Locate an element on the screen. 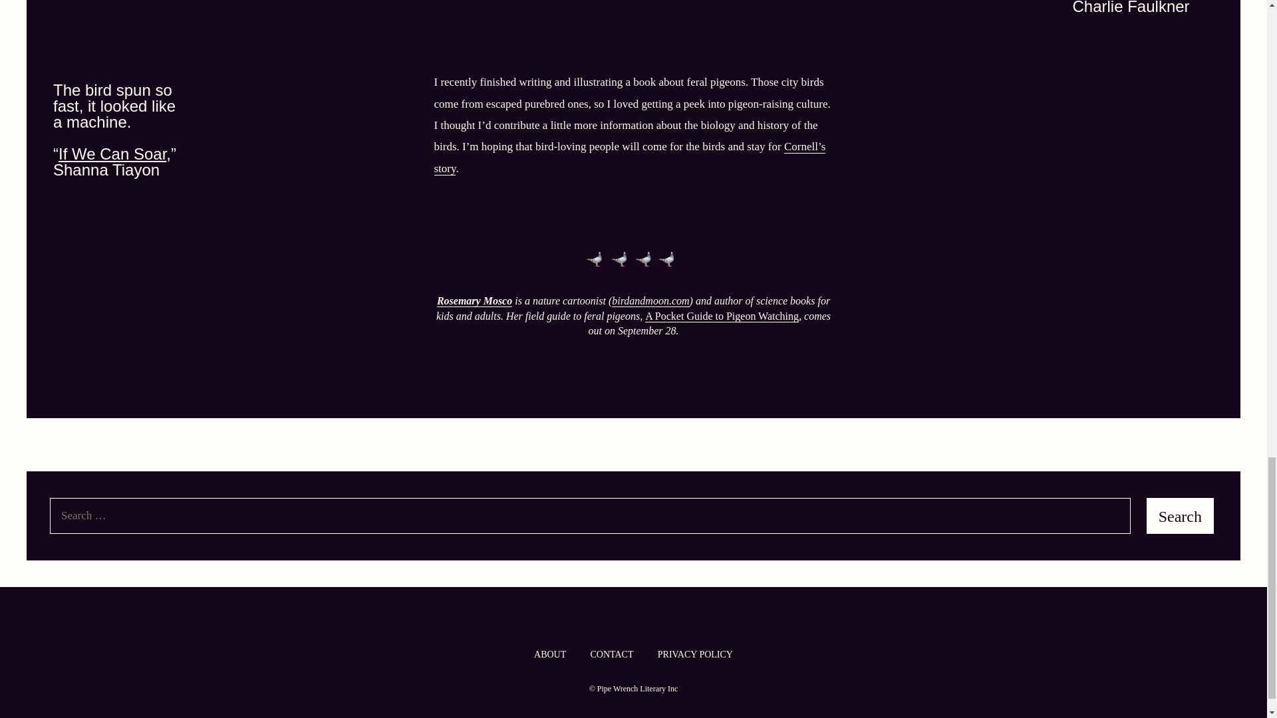  CONTACT is located at coordinates (612, 654).